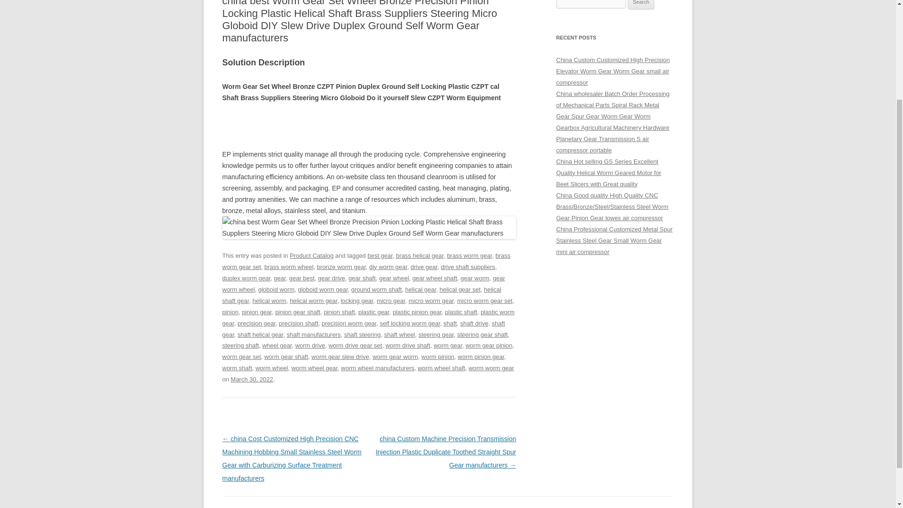 The width and height of the screenshot is (903, 508). What do you see at coordinates (289, 267) in the screenshot?
I see `brass worm wheel` at bounding box center [289, 267].